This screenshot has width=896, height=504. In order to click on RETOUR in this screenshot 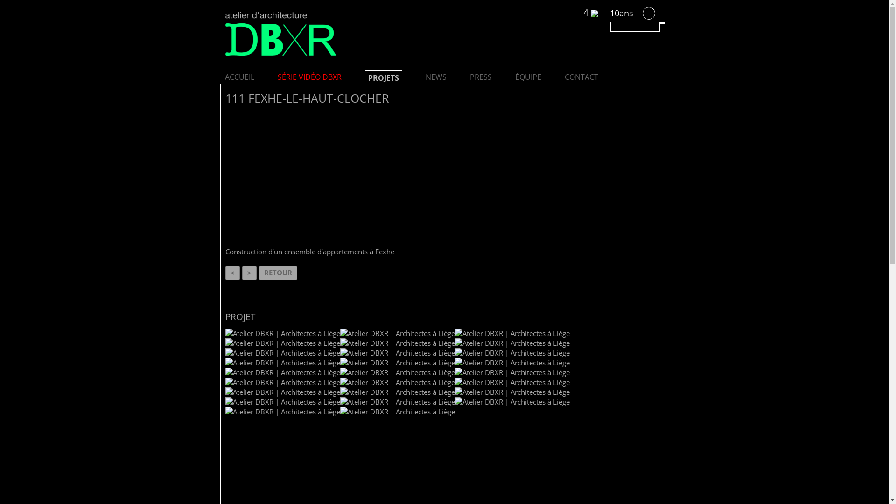, I will do `click(278, 273)`.